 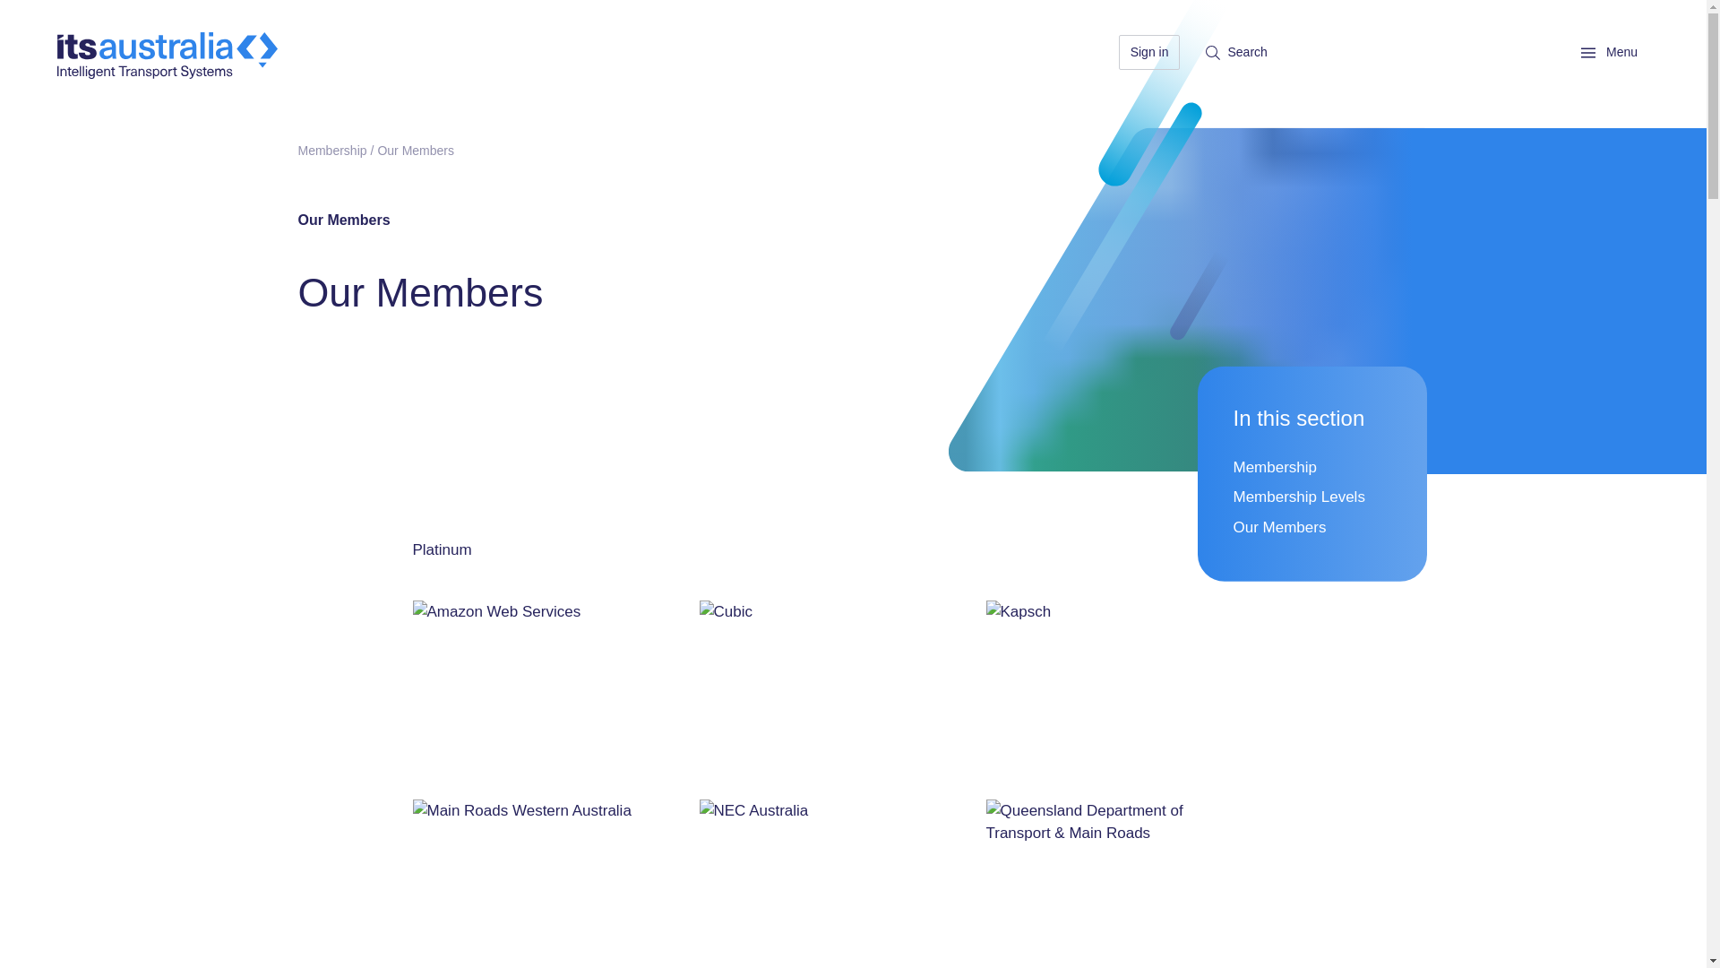 I want to click on Membership, so click(x=1275, y=468).